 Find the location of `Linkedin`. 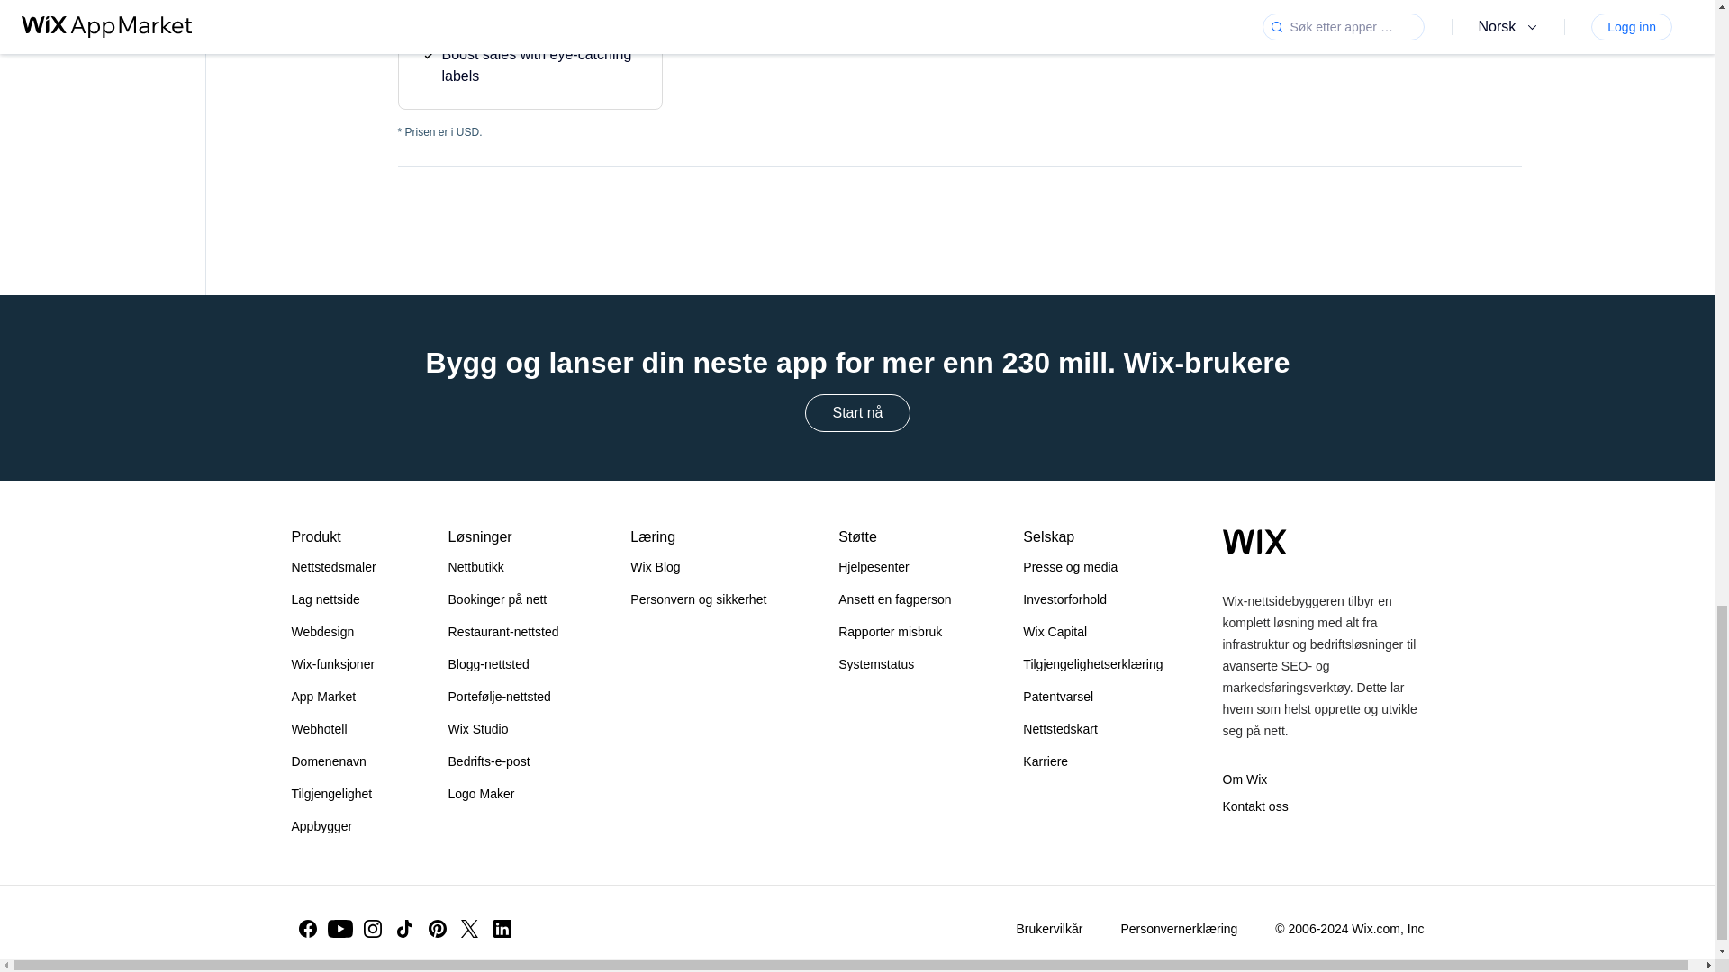

Linkedin is located at coordinates (502, 929).